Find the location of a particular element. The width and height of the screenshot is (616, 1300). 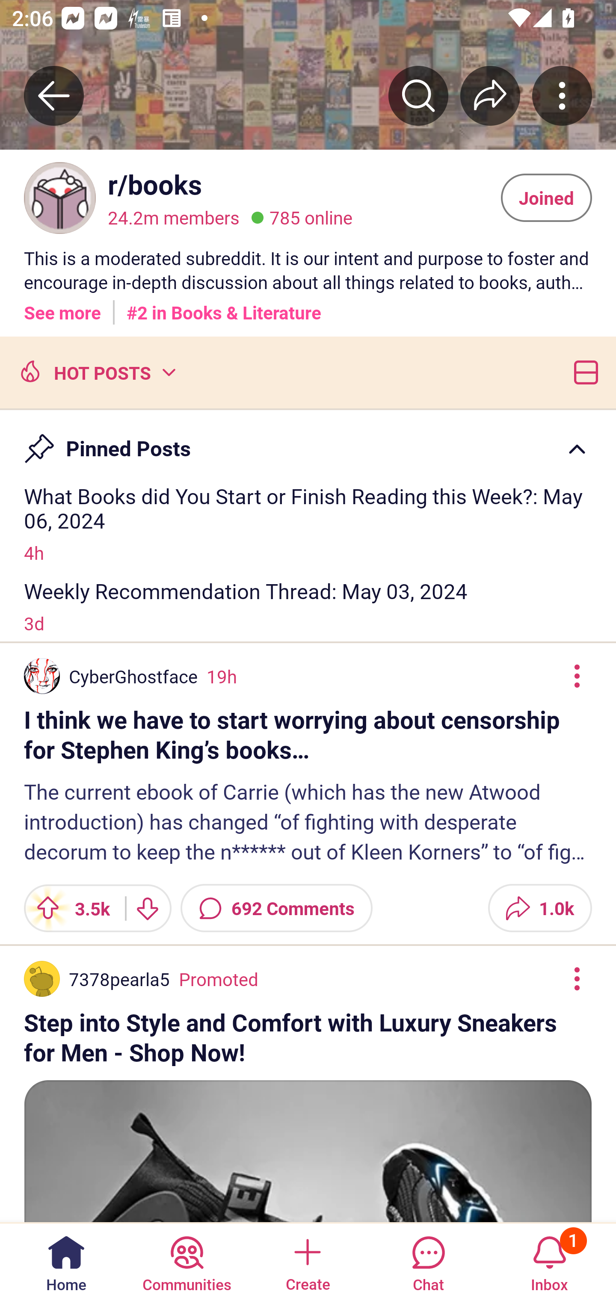

Pin Pinned Posts Caret is located at coordinates (308, 441).